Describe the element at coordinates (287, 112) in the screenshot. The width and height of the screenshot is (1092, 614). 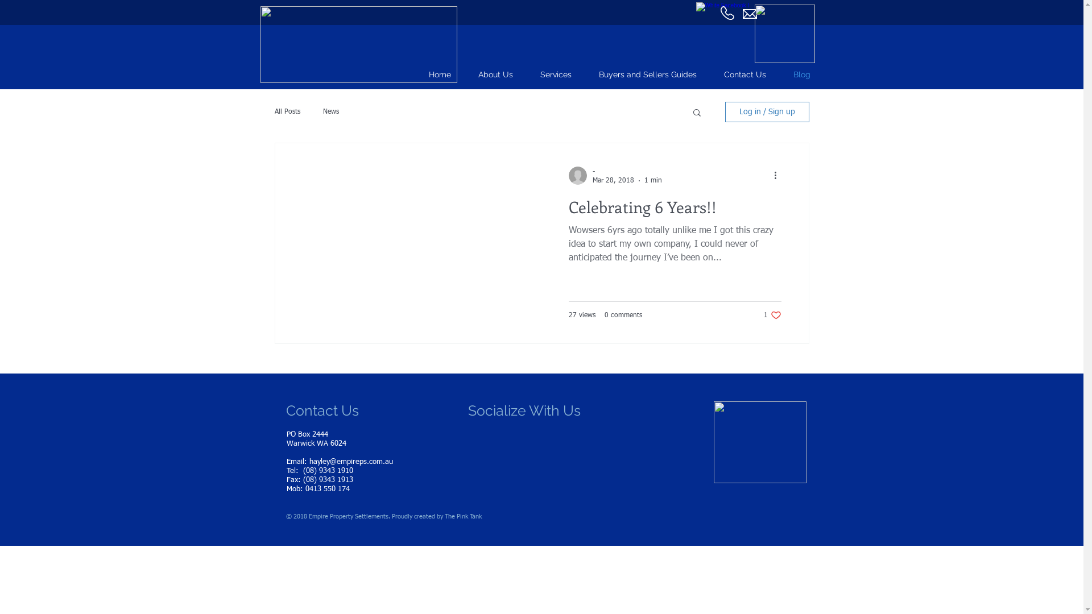
I see `All Posts` at that location.